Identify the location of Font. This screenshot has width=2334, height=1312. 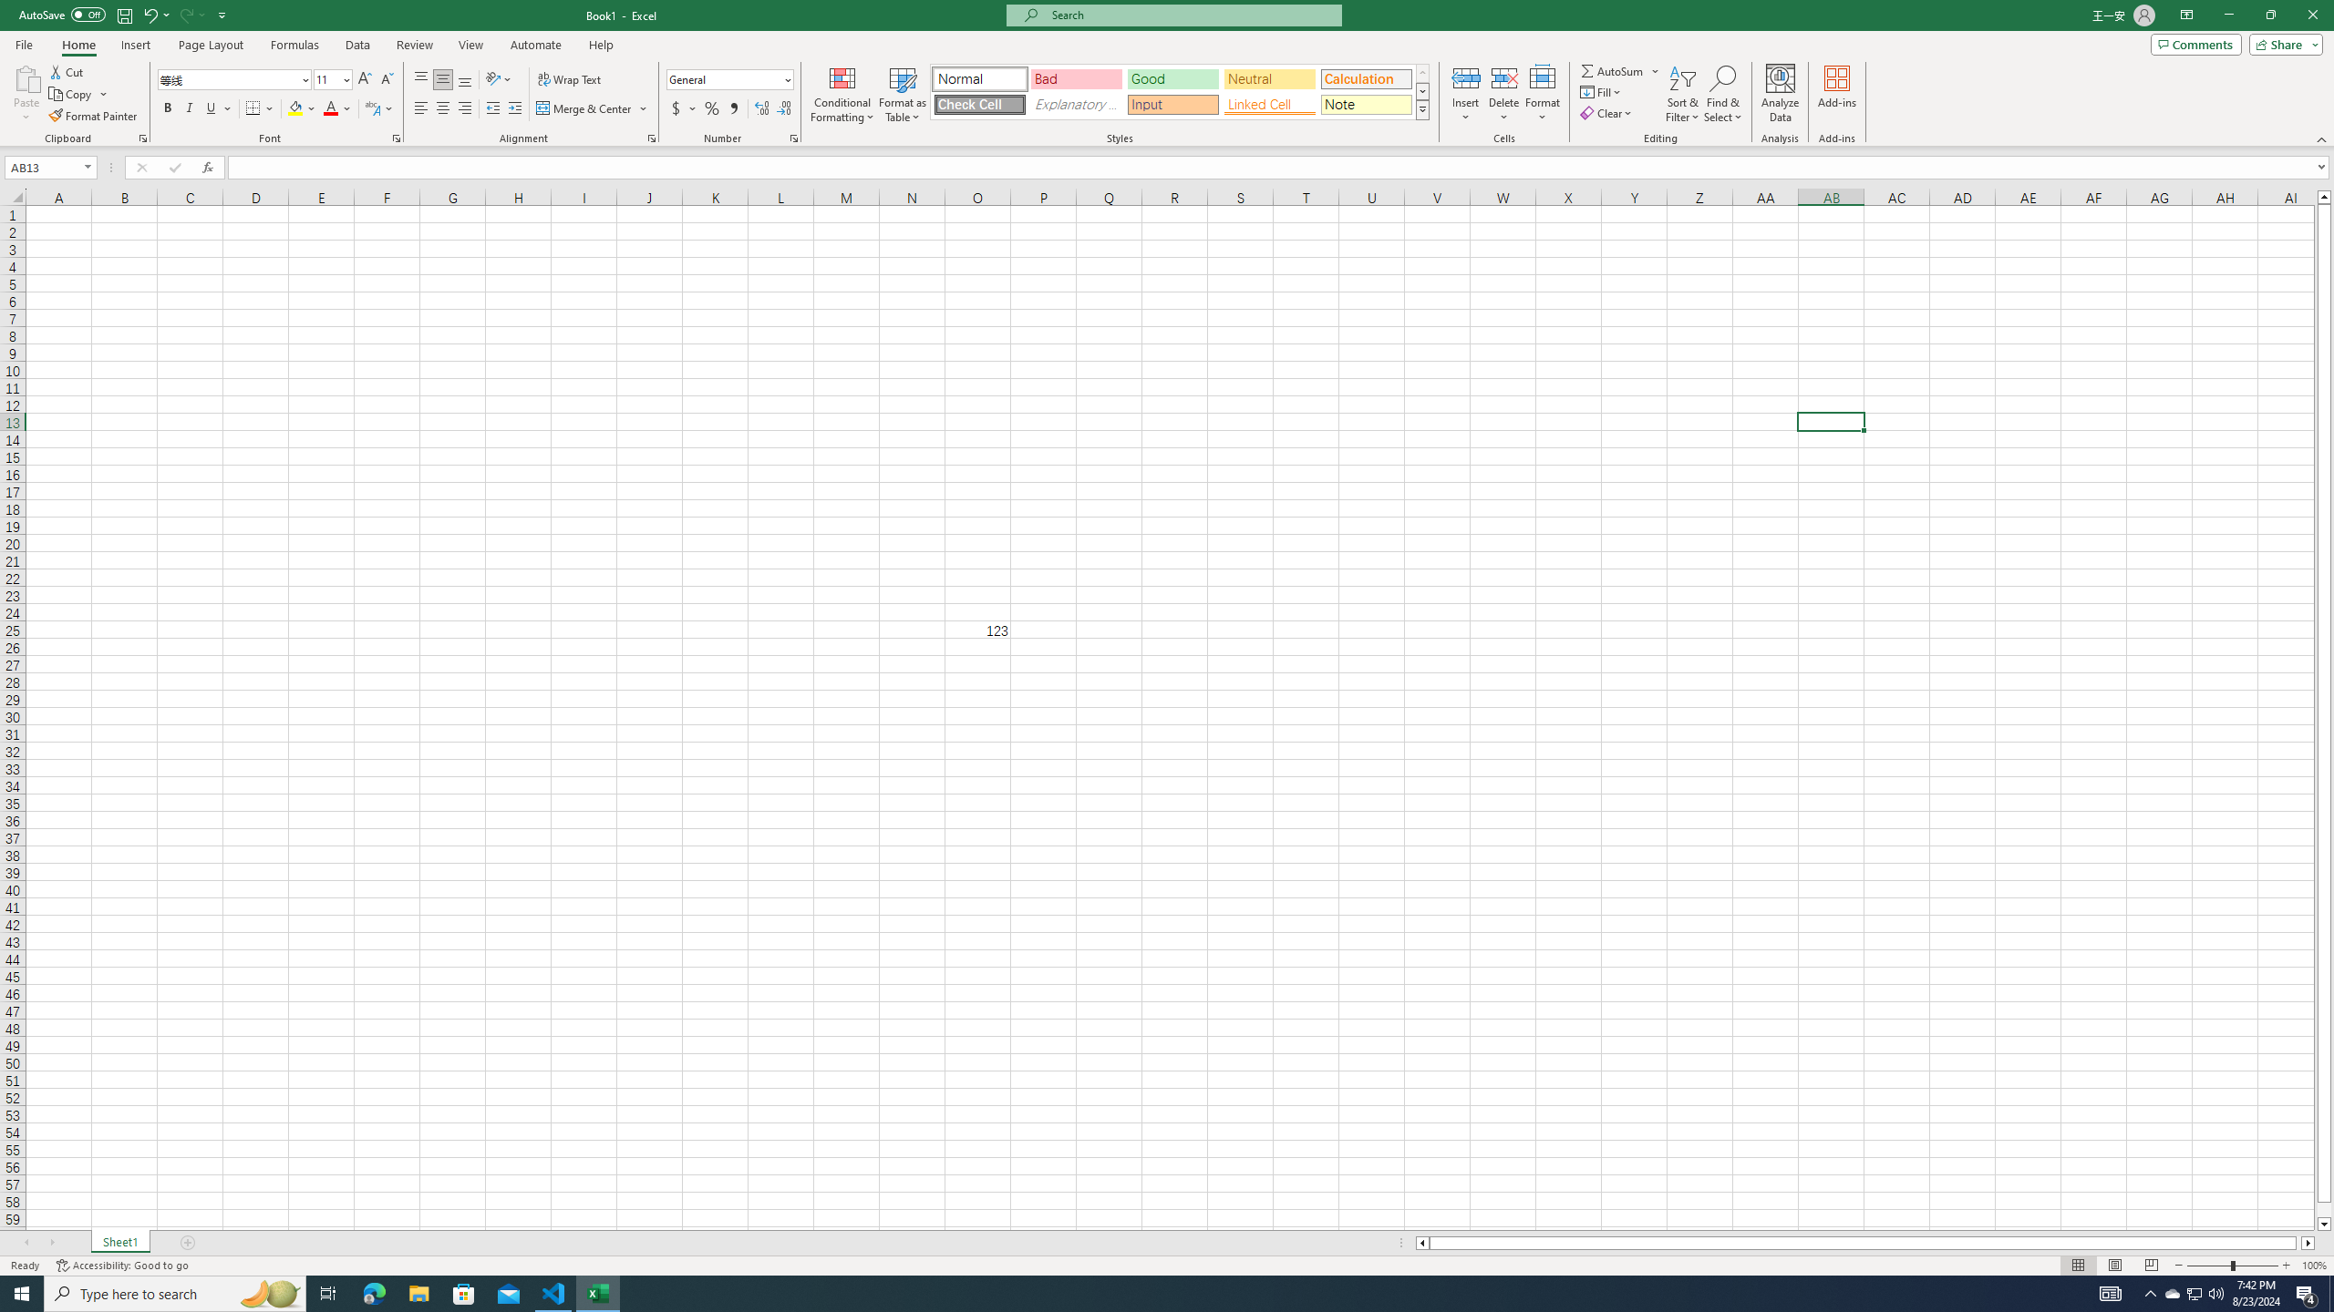
(228, 78).